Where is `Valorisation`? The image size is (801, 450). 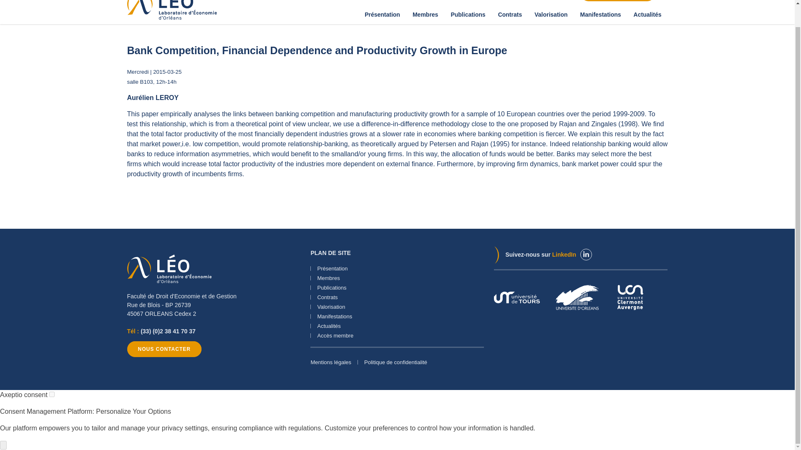 Valorisation is located at coordinates (551, 14).